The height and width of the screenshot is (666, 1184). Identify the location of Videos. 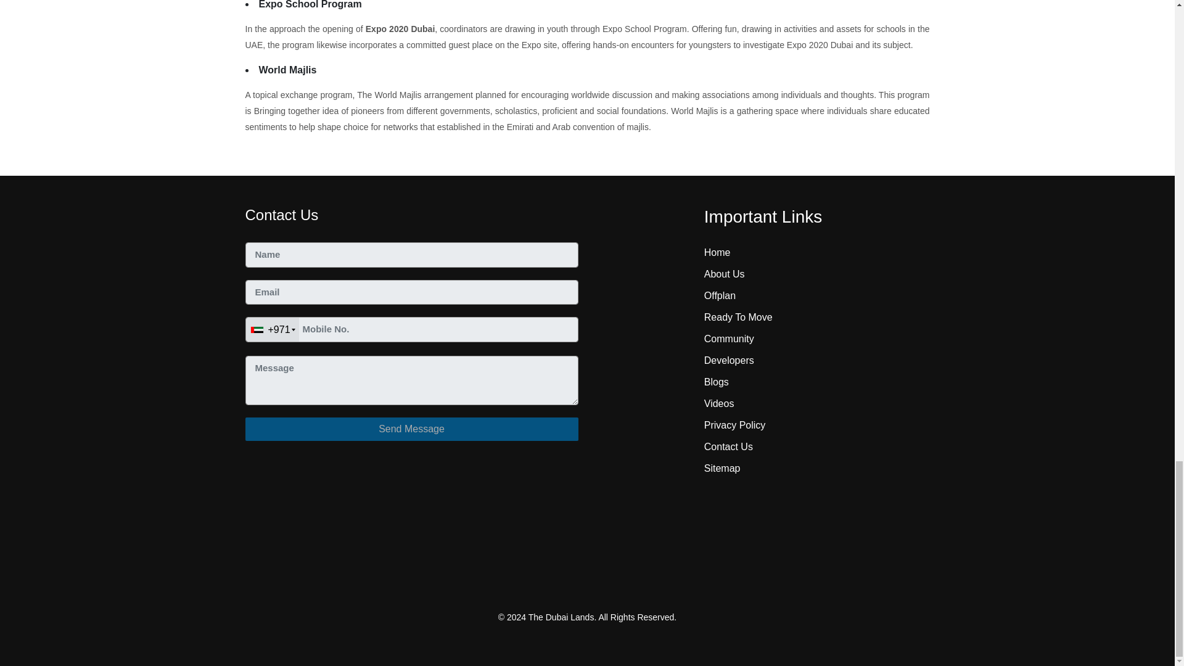
(719, 403).